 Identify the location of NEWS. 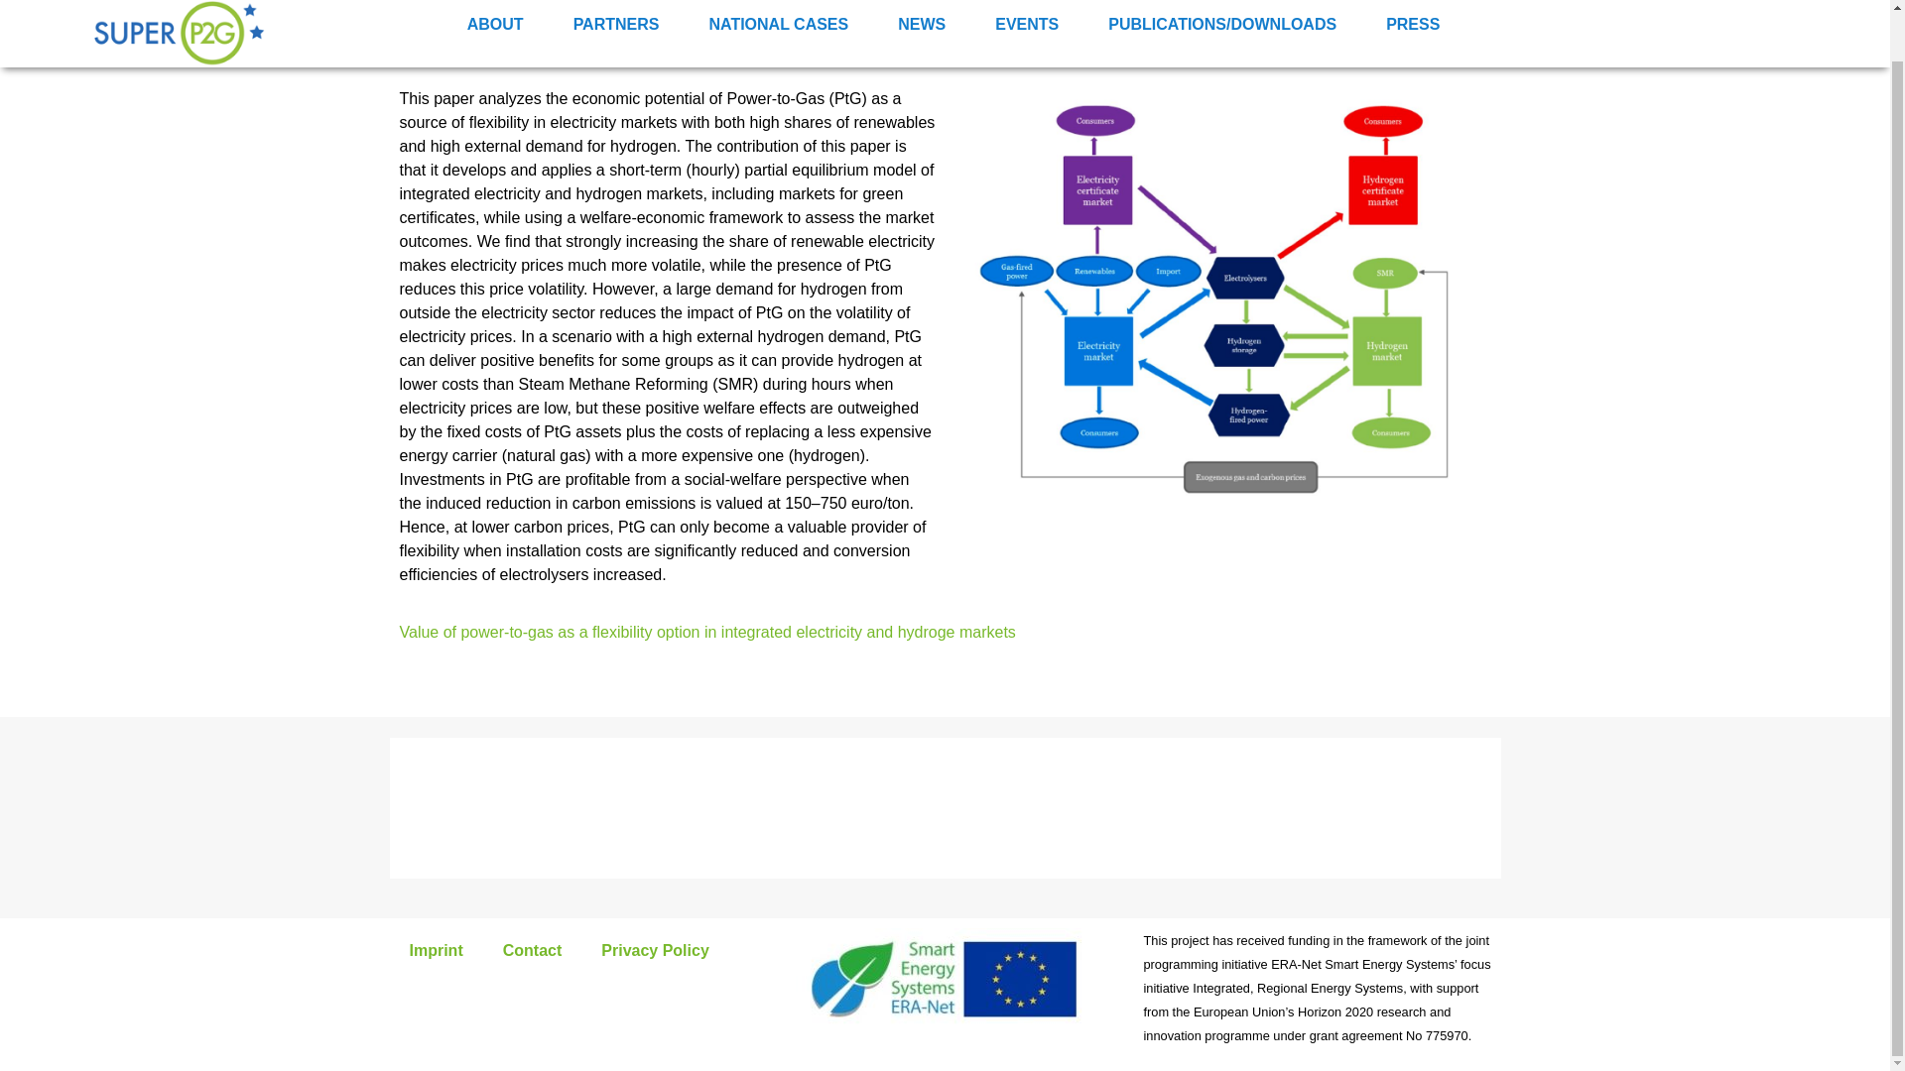
(921, 24).